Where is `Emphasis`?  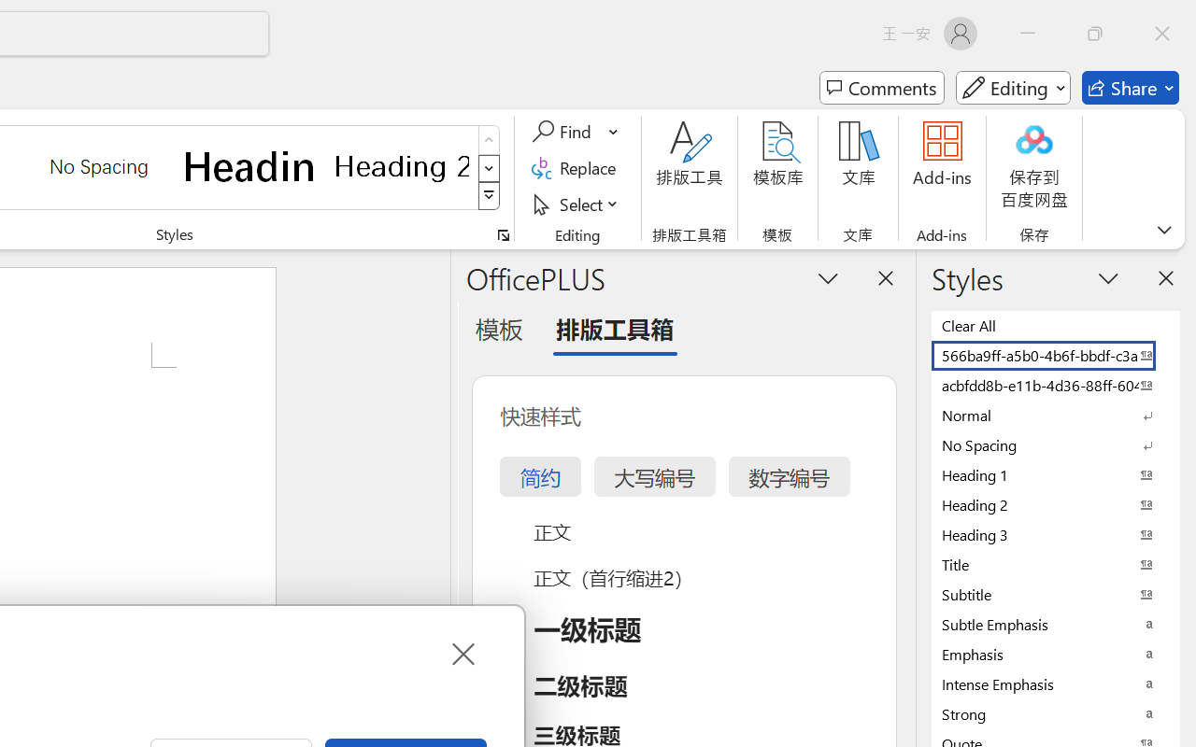
Emphasis is located at coordinates (1056, 654).